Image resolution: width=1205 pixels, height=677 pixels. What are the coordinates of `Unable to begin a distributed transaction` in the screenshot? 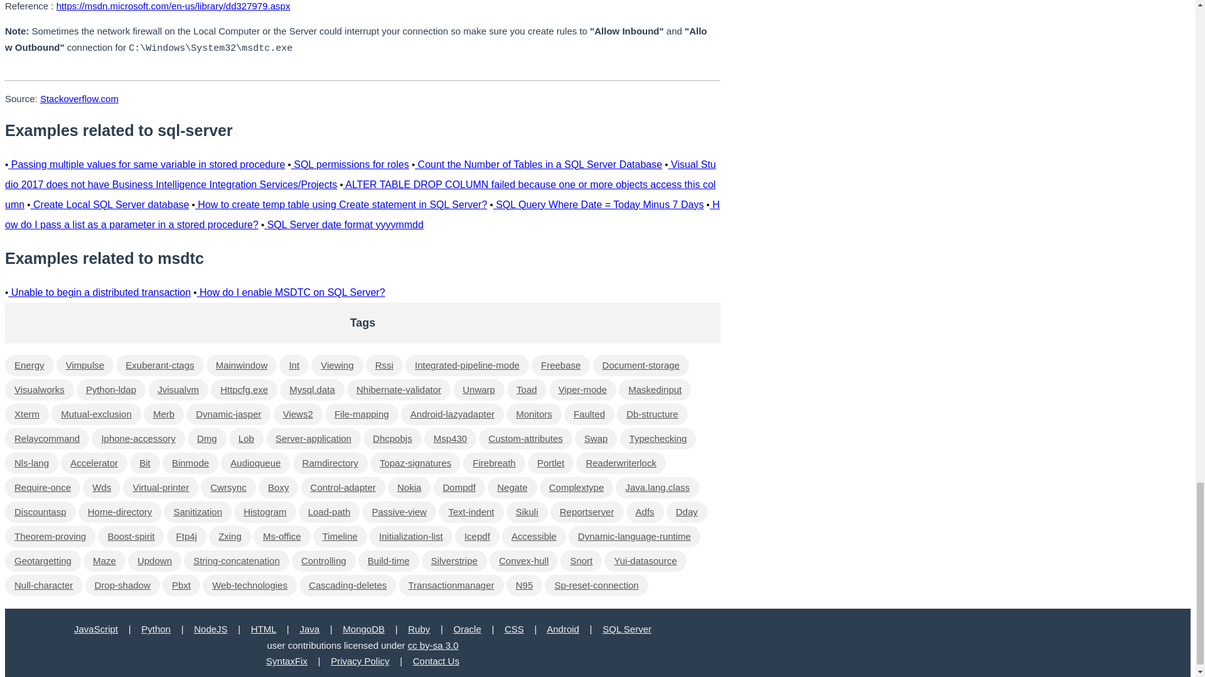 It's located at (99, 292).